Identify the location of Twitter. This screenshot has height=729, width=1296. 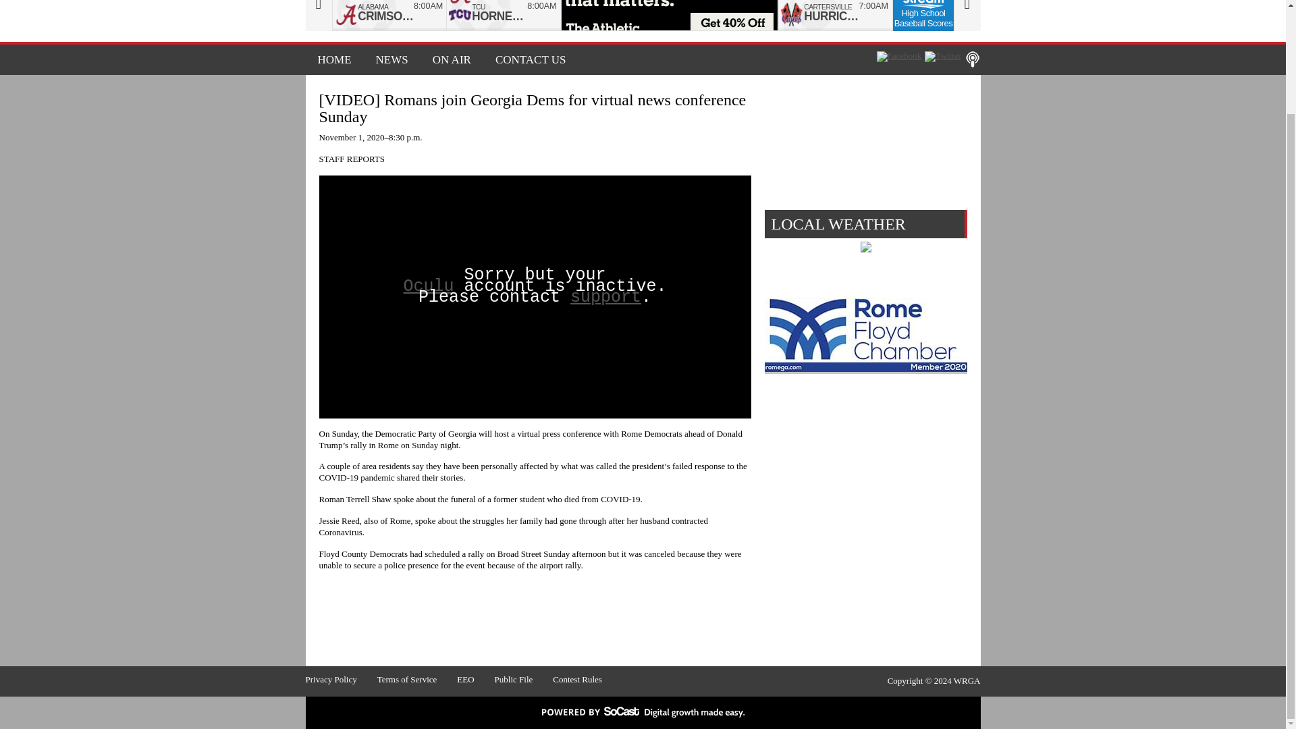
(942, 56).